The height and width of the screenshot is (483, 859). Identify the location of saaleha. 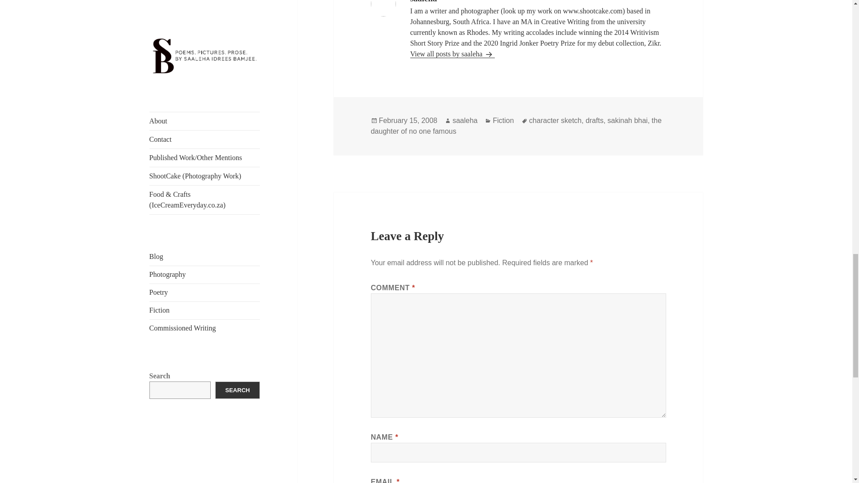
(465, 121).